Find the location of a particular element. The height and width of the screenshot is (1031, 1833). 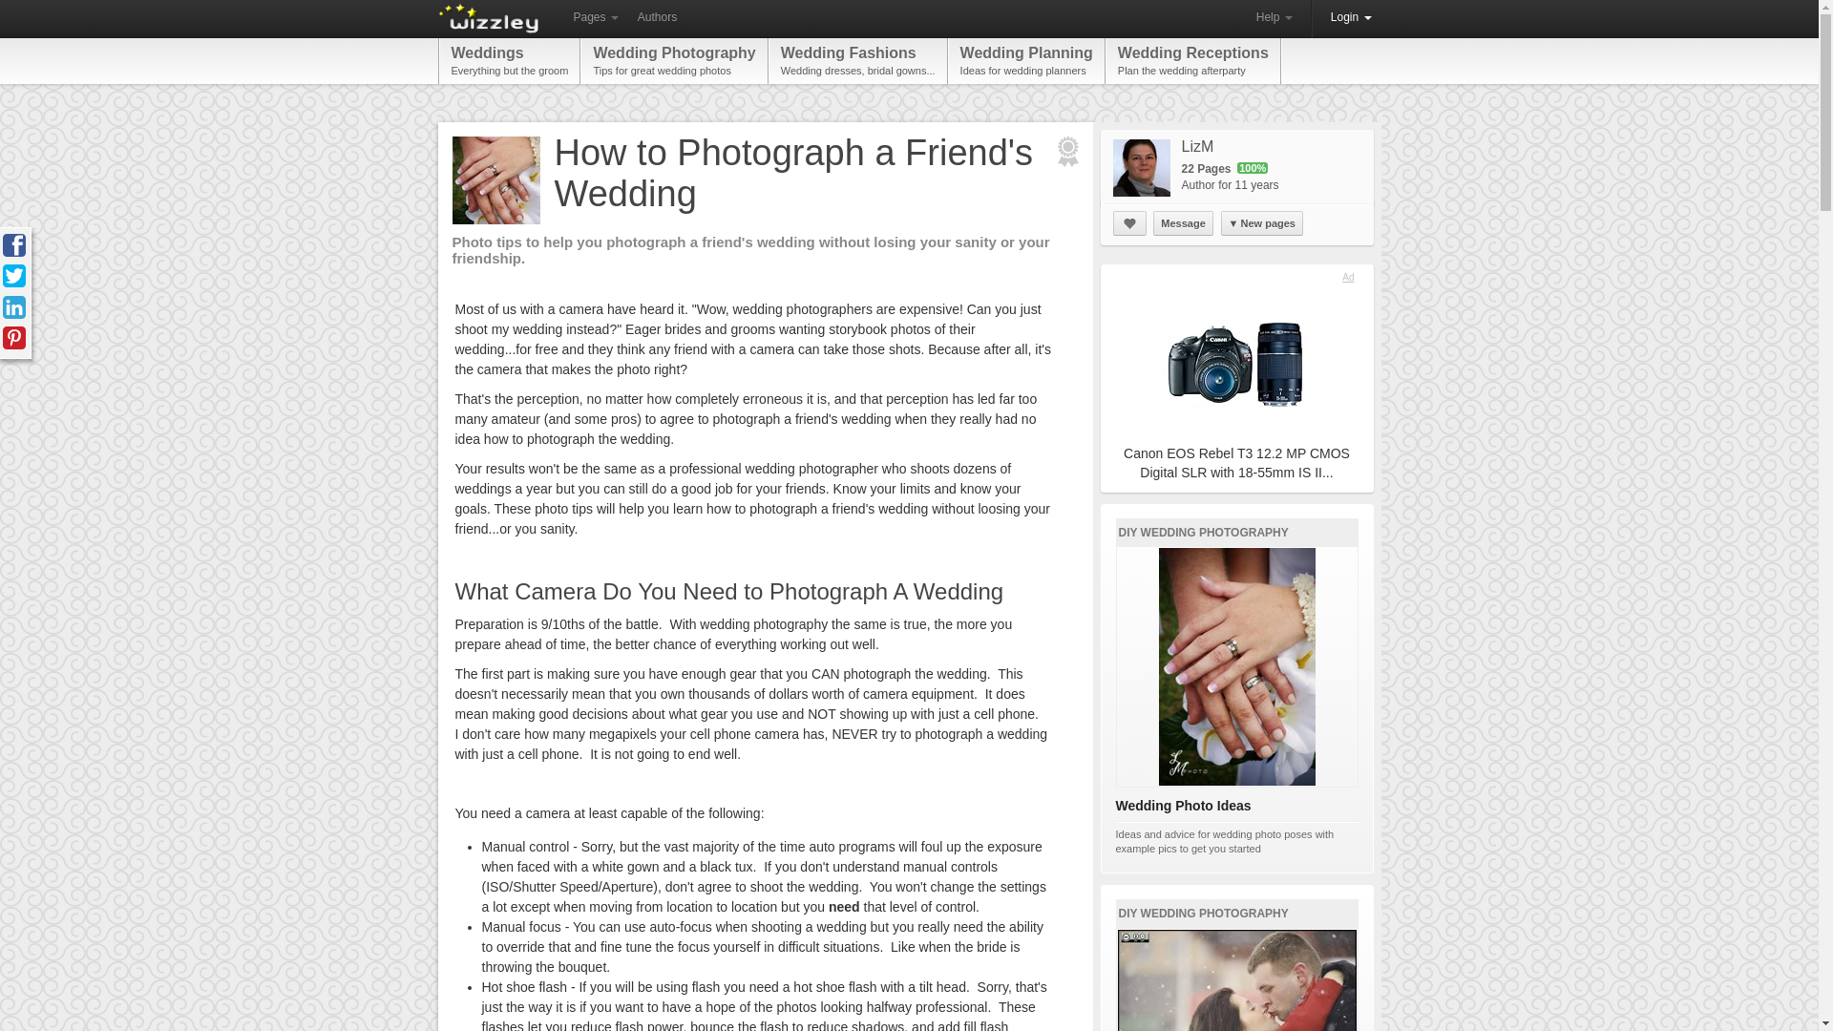

Follow is located at coordinates (1129, 223).